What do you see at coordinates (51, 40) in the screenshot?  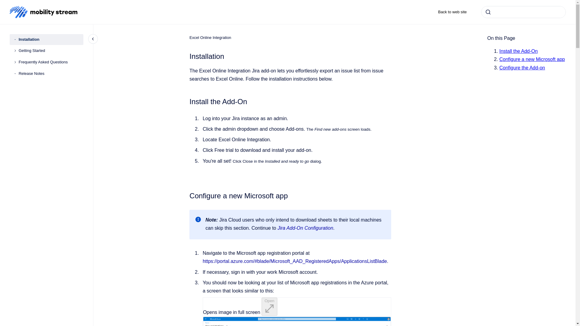 I see `Installation` at bounding box center [51, 40].